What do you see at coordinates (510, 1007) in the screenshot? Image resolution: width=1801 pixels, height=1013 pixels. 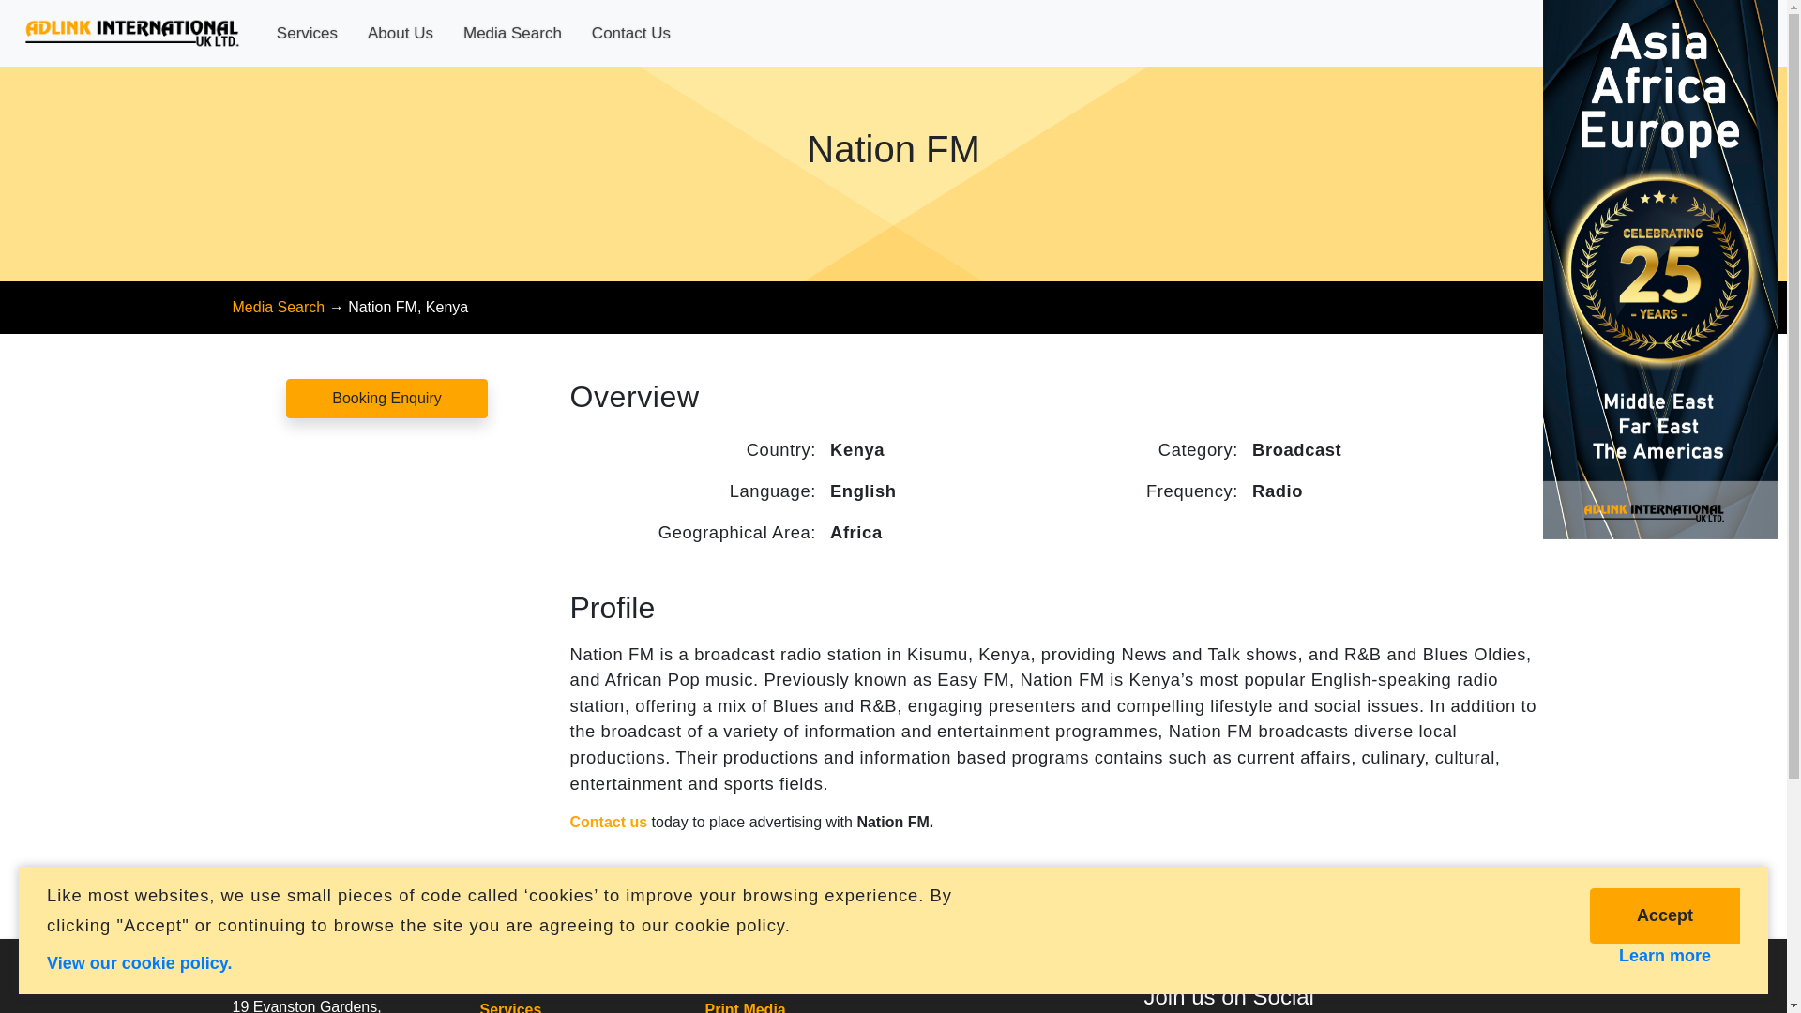 I see `Services` at bounding box center [510, 1007].